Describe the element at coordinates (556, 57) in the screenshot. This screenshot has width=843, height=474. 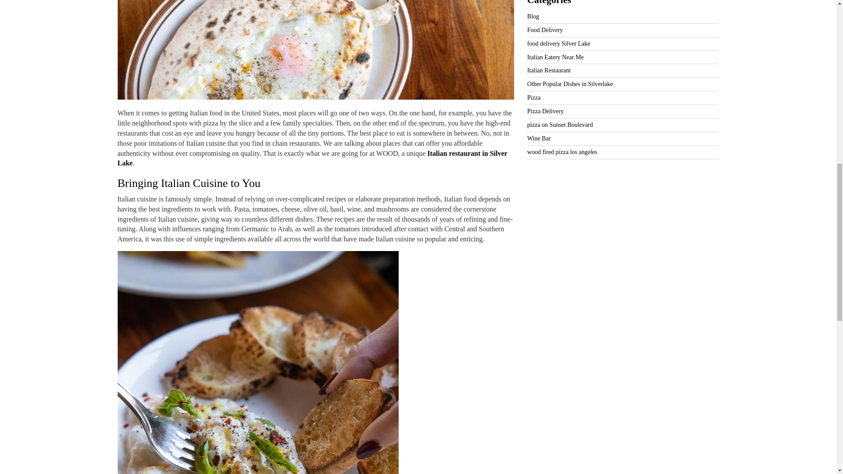
I see `Italian Eatery Near Me` at that location.